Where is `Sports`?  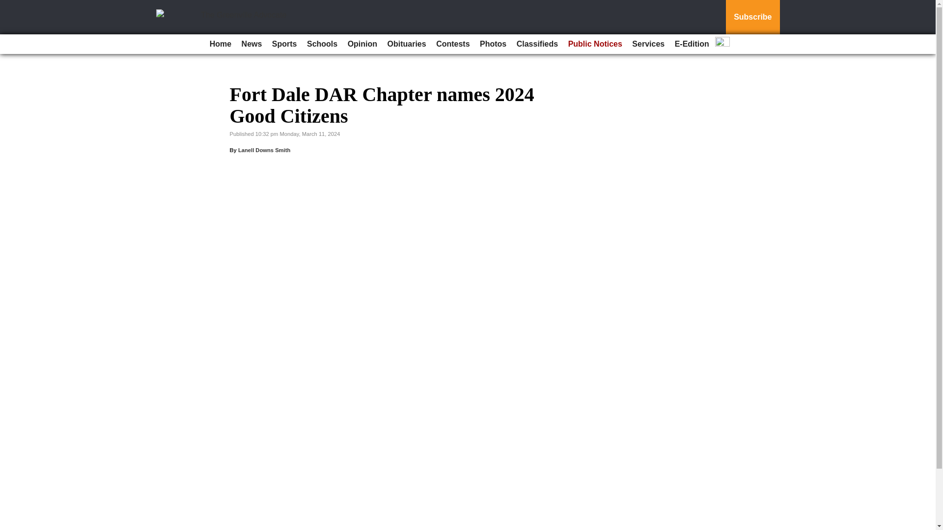 Sports is located at coordinates (284, 44).